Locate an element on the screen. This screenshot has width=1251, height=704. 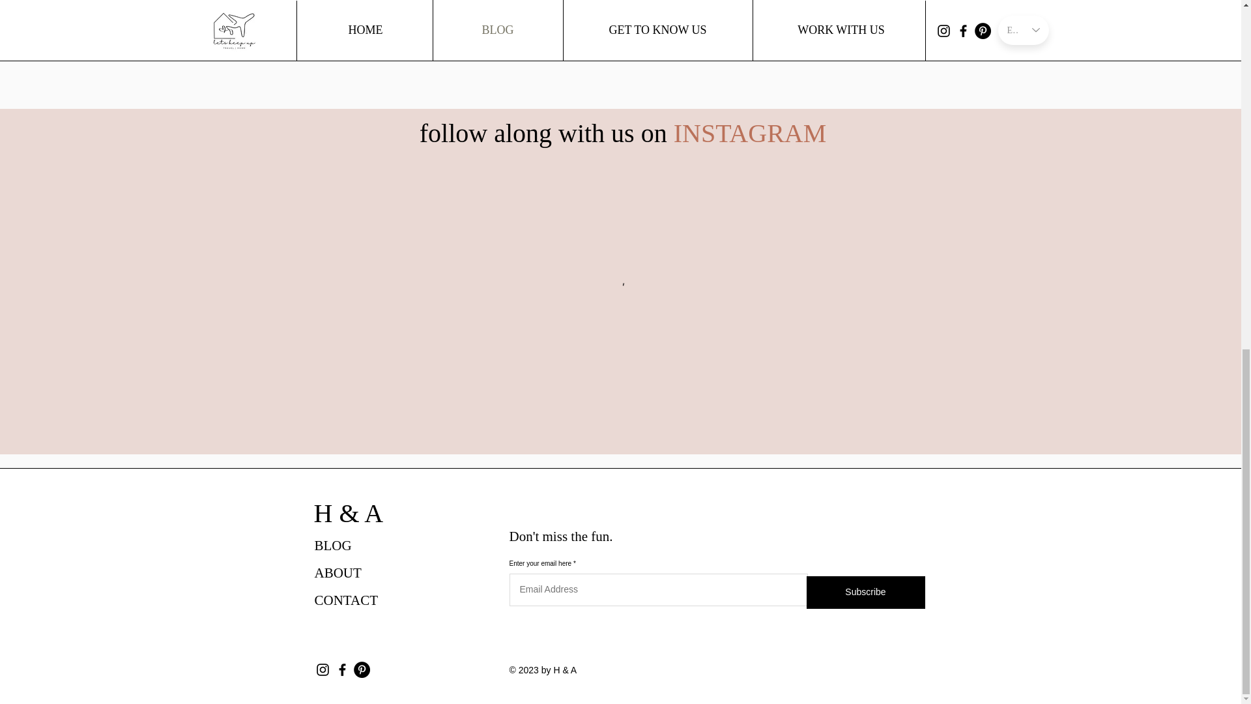
Join Our Mailing List is located at coordinates (864, 3).